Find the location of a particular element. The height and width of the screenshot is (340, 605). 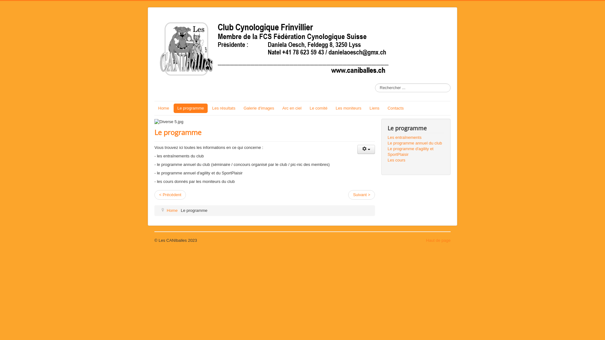

Les moniteurs is located at coordinates (349, 108).